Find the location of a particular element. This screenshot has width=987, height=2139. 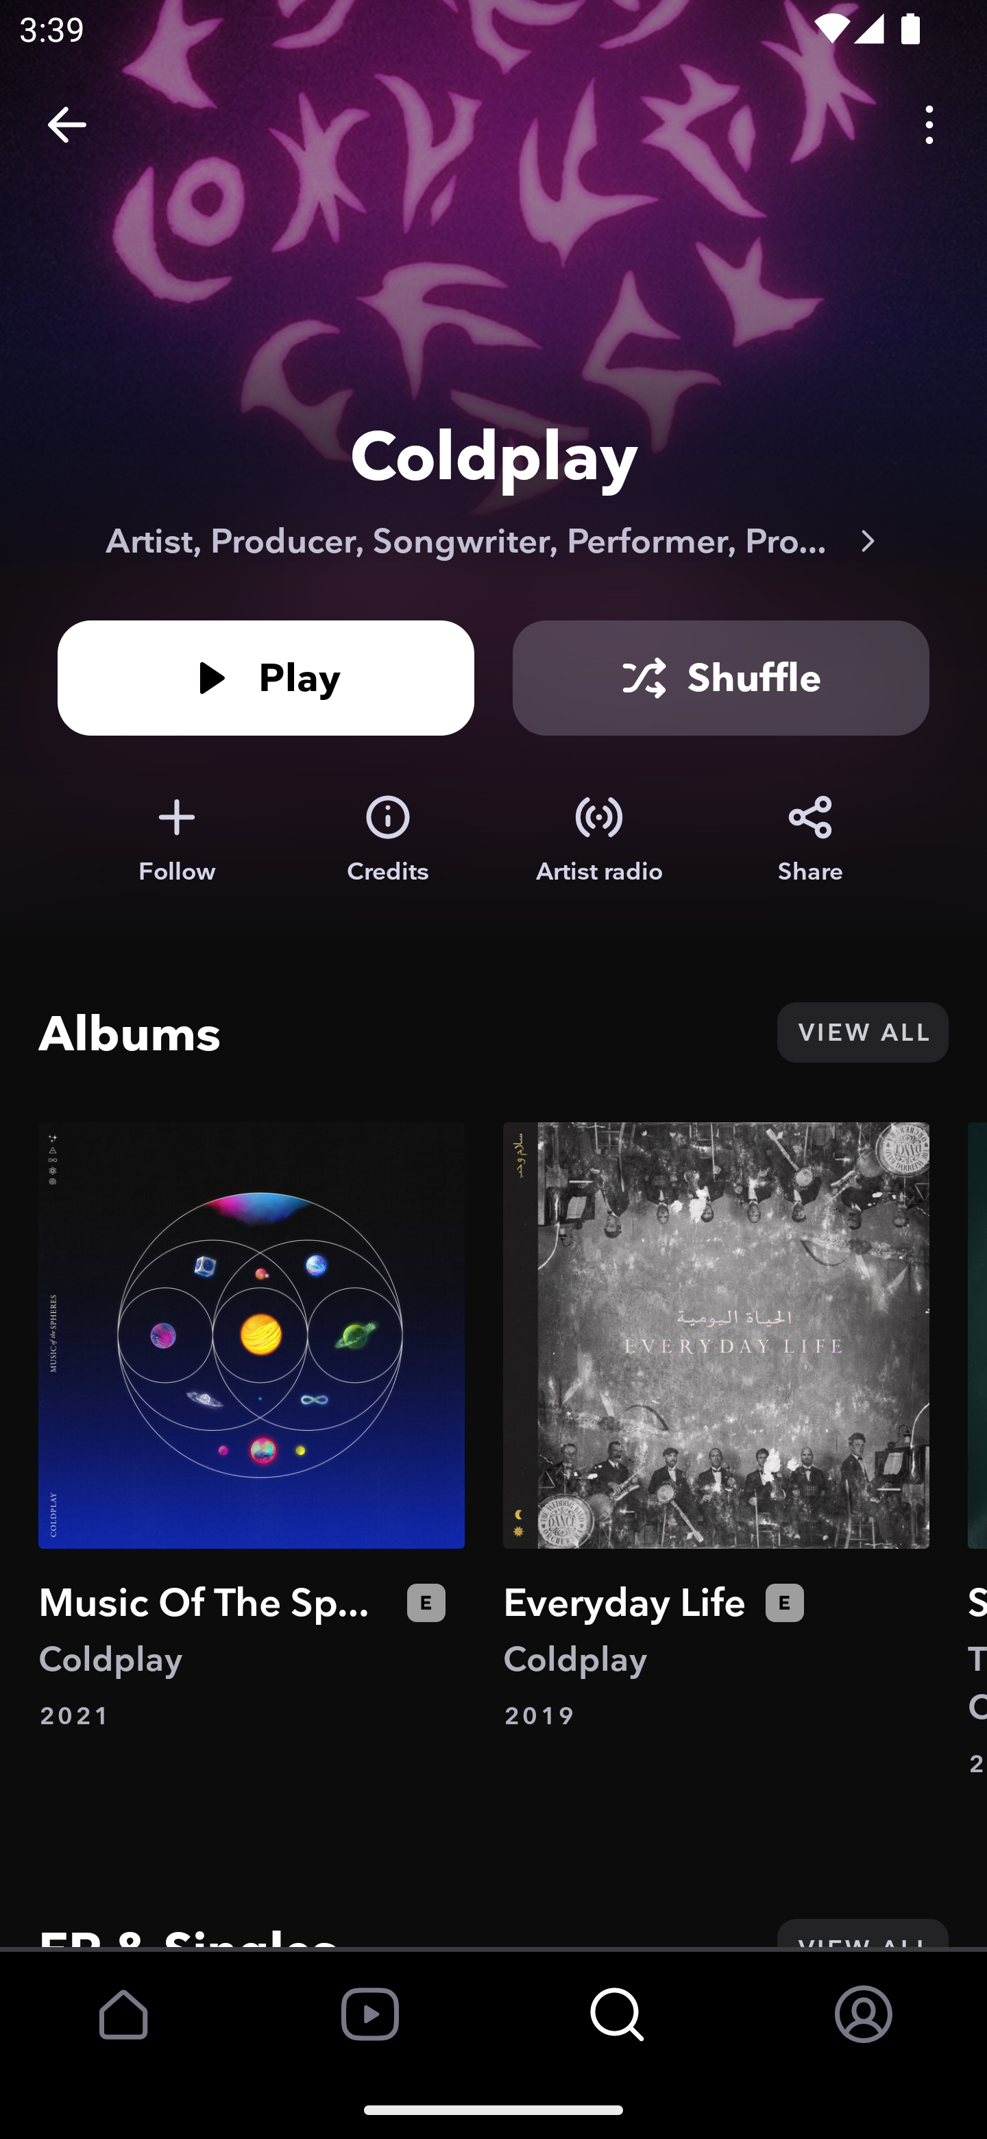

VIEW ALL is located at coordinates (862, 1032).